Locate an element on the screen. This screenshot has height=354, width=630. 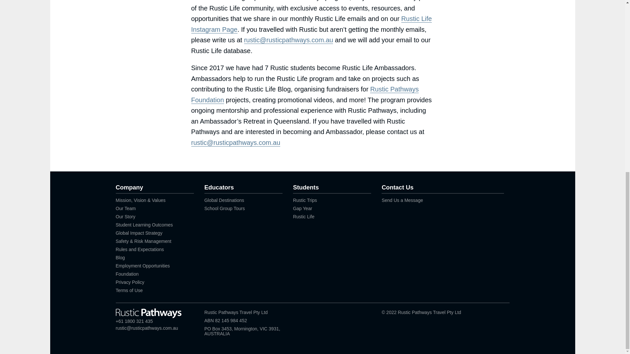
Rustic Pathways Foundation is located at coordinates (304, 95).